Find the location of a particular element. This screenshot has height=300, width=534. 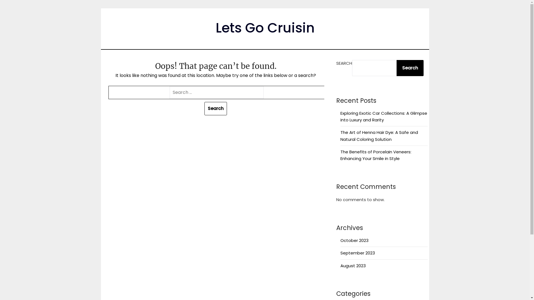

Lets Go Cruisin is located at coordinates (265, 28).